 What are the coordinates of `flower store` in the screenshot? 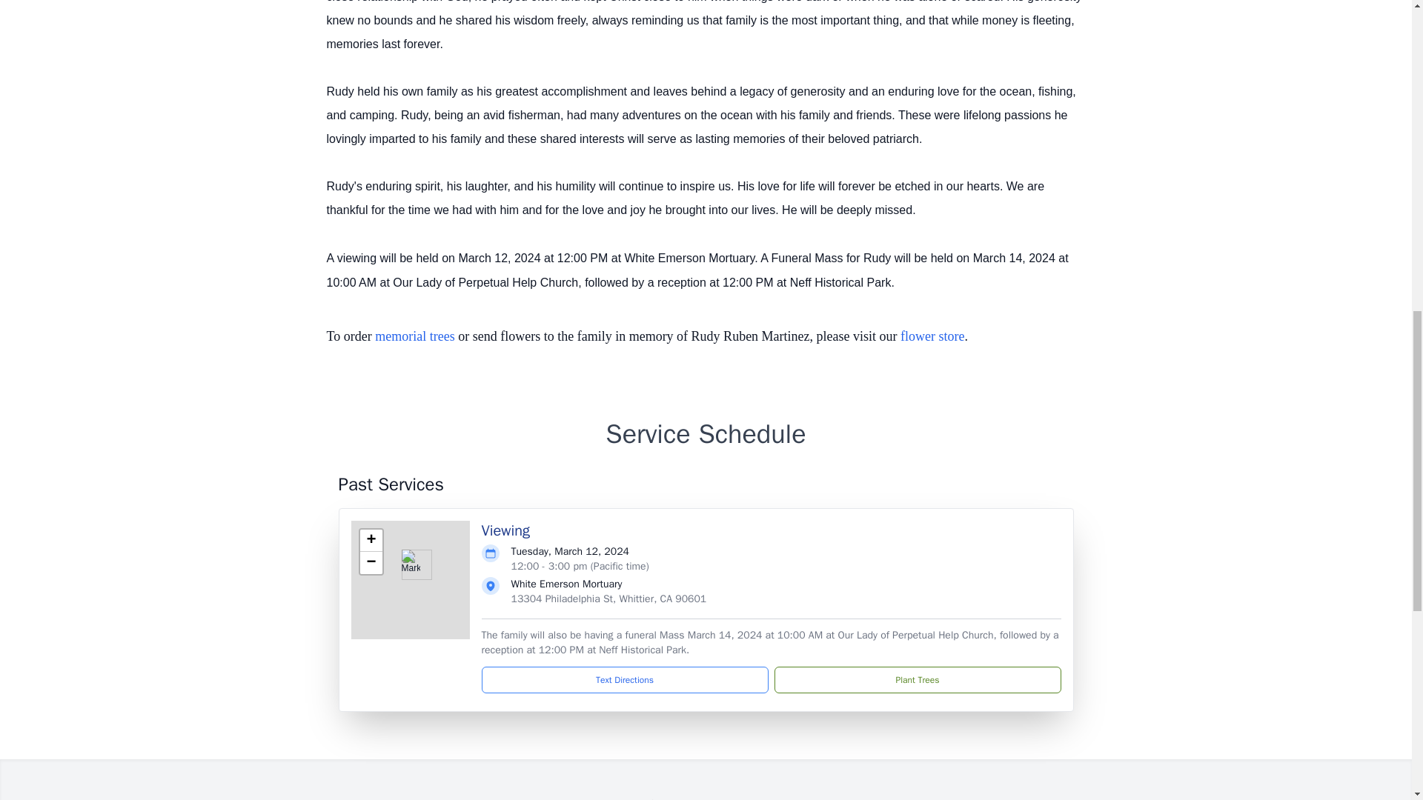 It's located at (932, 336).